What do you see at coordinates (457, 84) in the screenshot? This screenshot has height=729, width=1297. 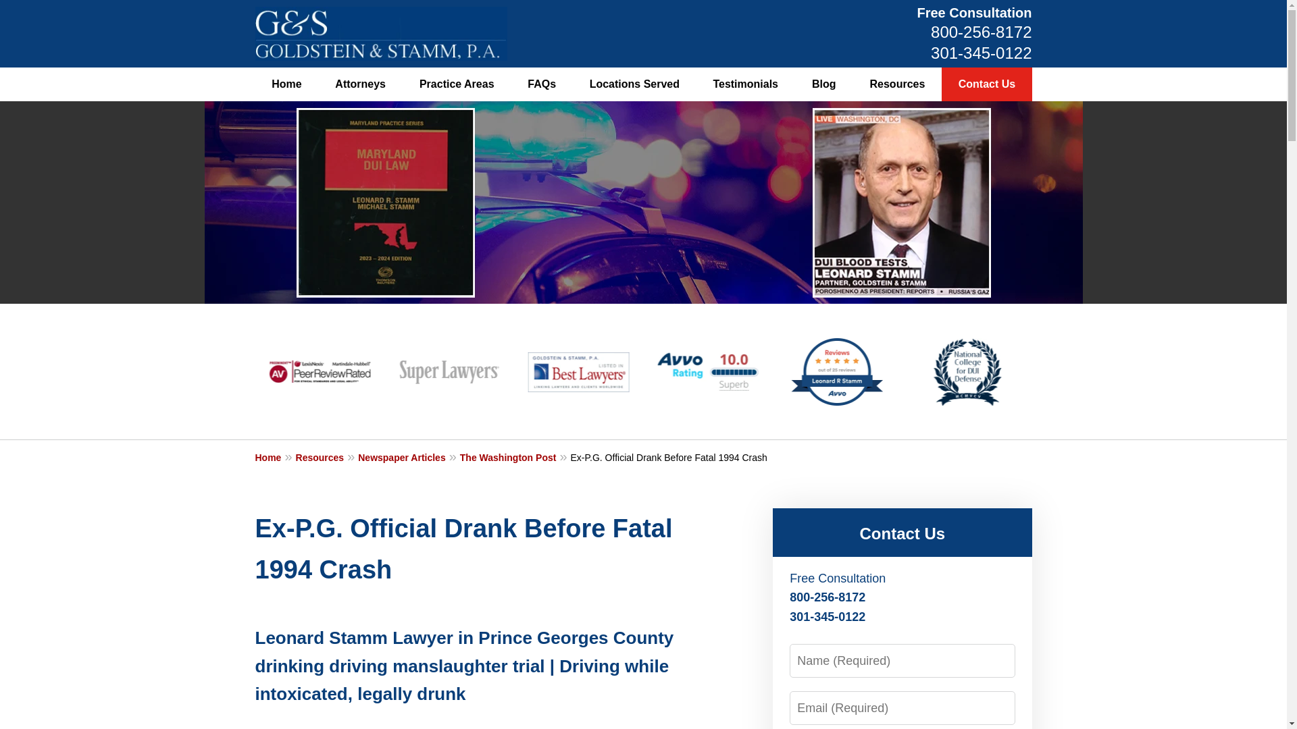 I see `Practice Areas` at bounding box center [457, 84].